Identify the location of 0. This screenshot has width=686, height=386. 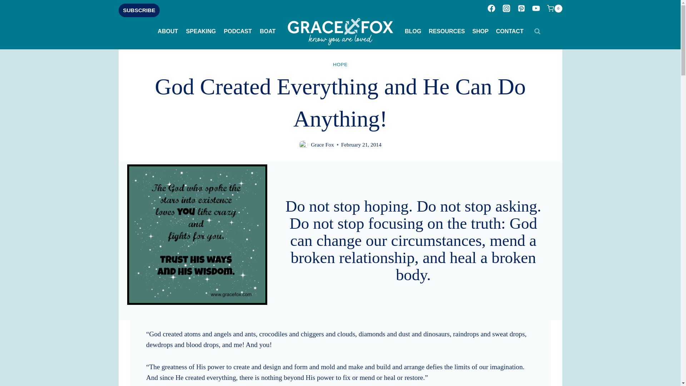
(554, 8).